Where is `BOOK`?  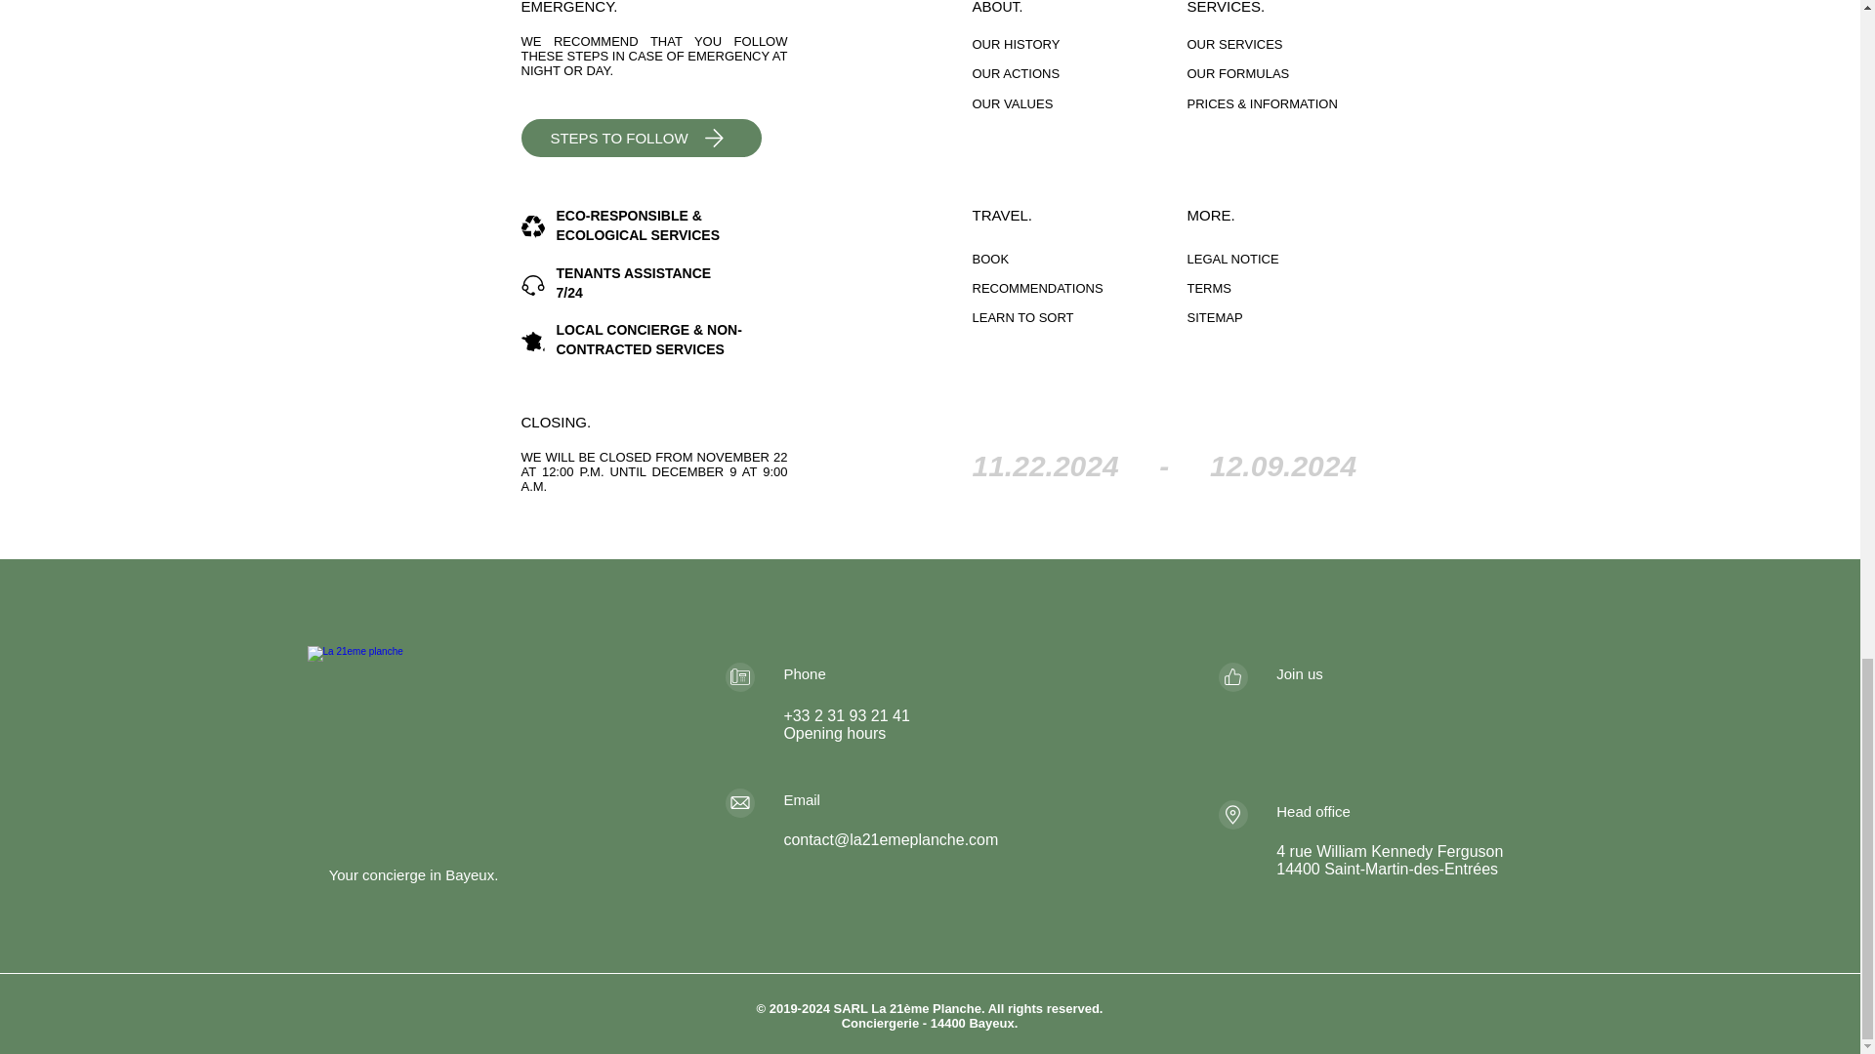 BOOK is located at coordinates (1080, 259).